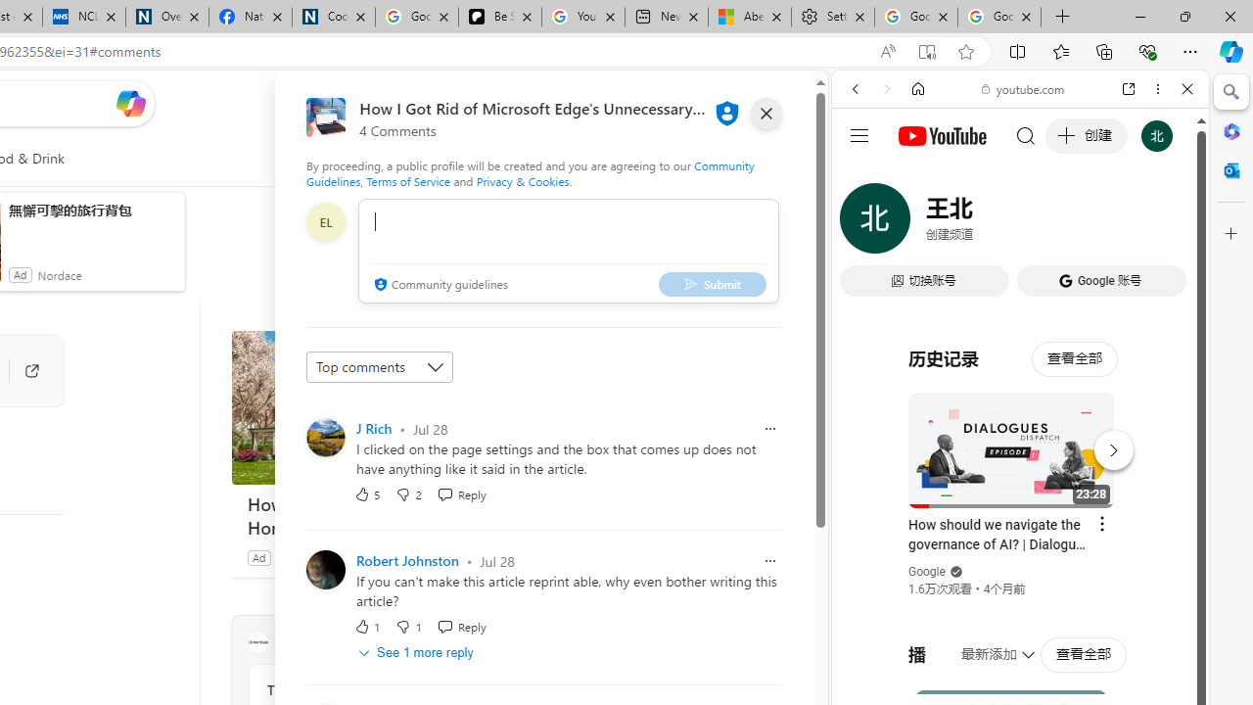 The image size is (1253, 705). Describe the element at coordinates (22, 370) in the screenshot. I see `Go to publisher's site` at that location.